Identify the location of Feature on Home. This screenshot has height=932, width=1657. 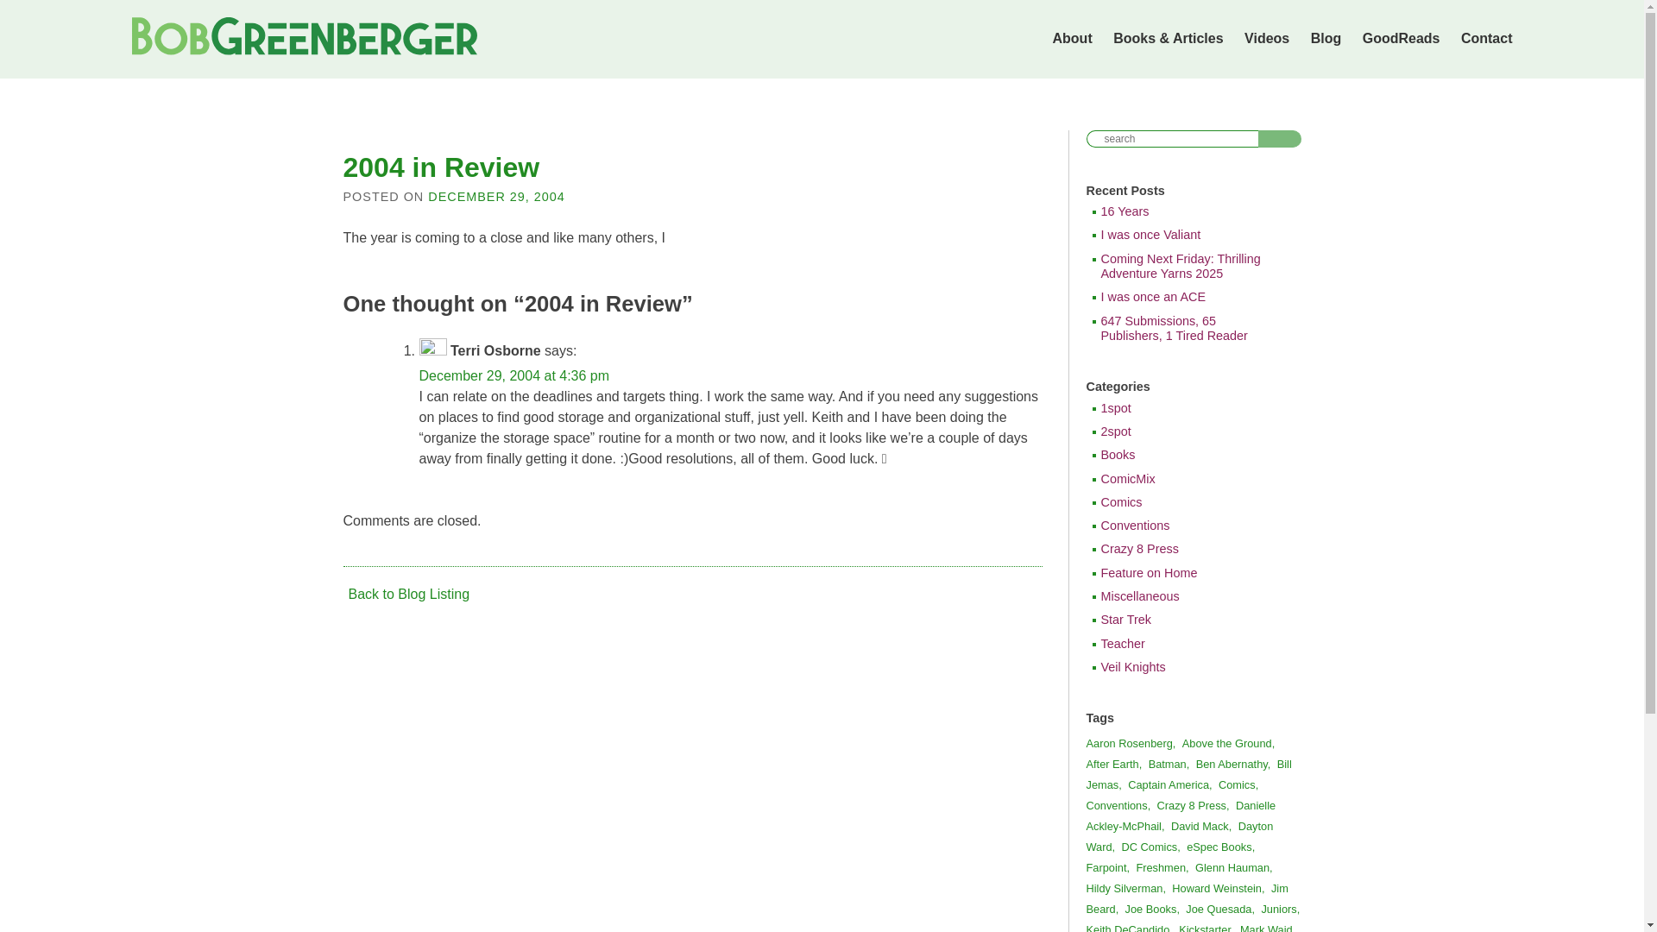
(1188, 573).